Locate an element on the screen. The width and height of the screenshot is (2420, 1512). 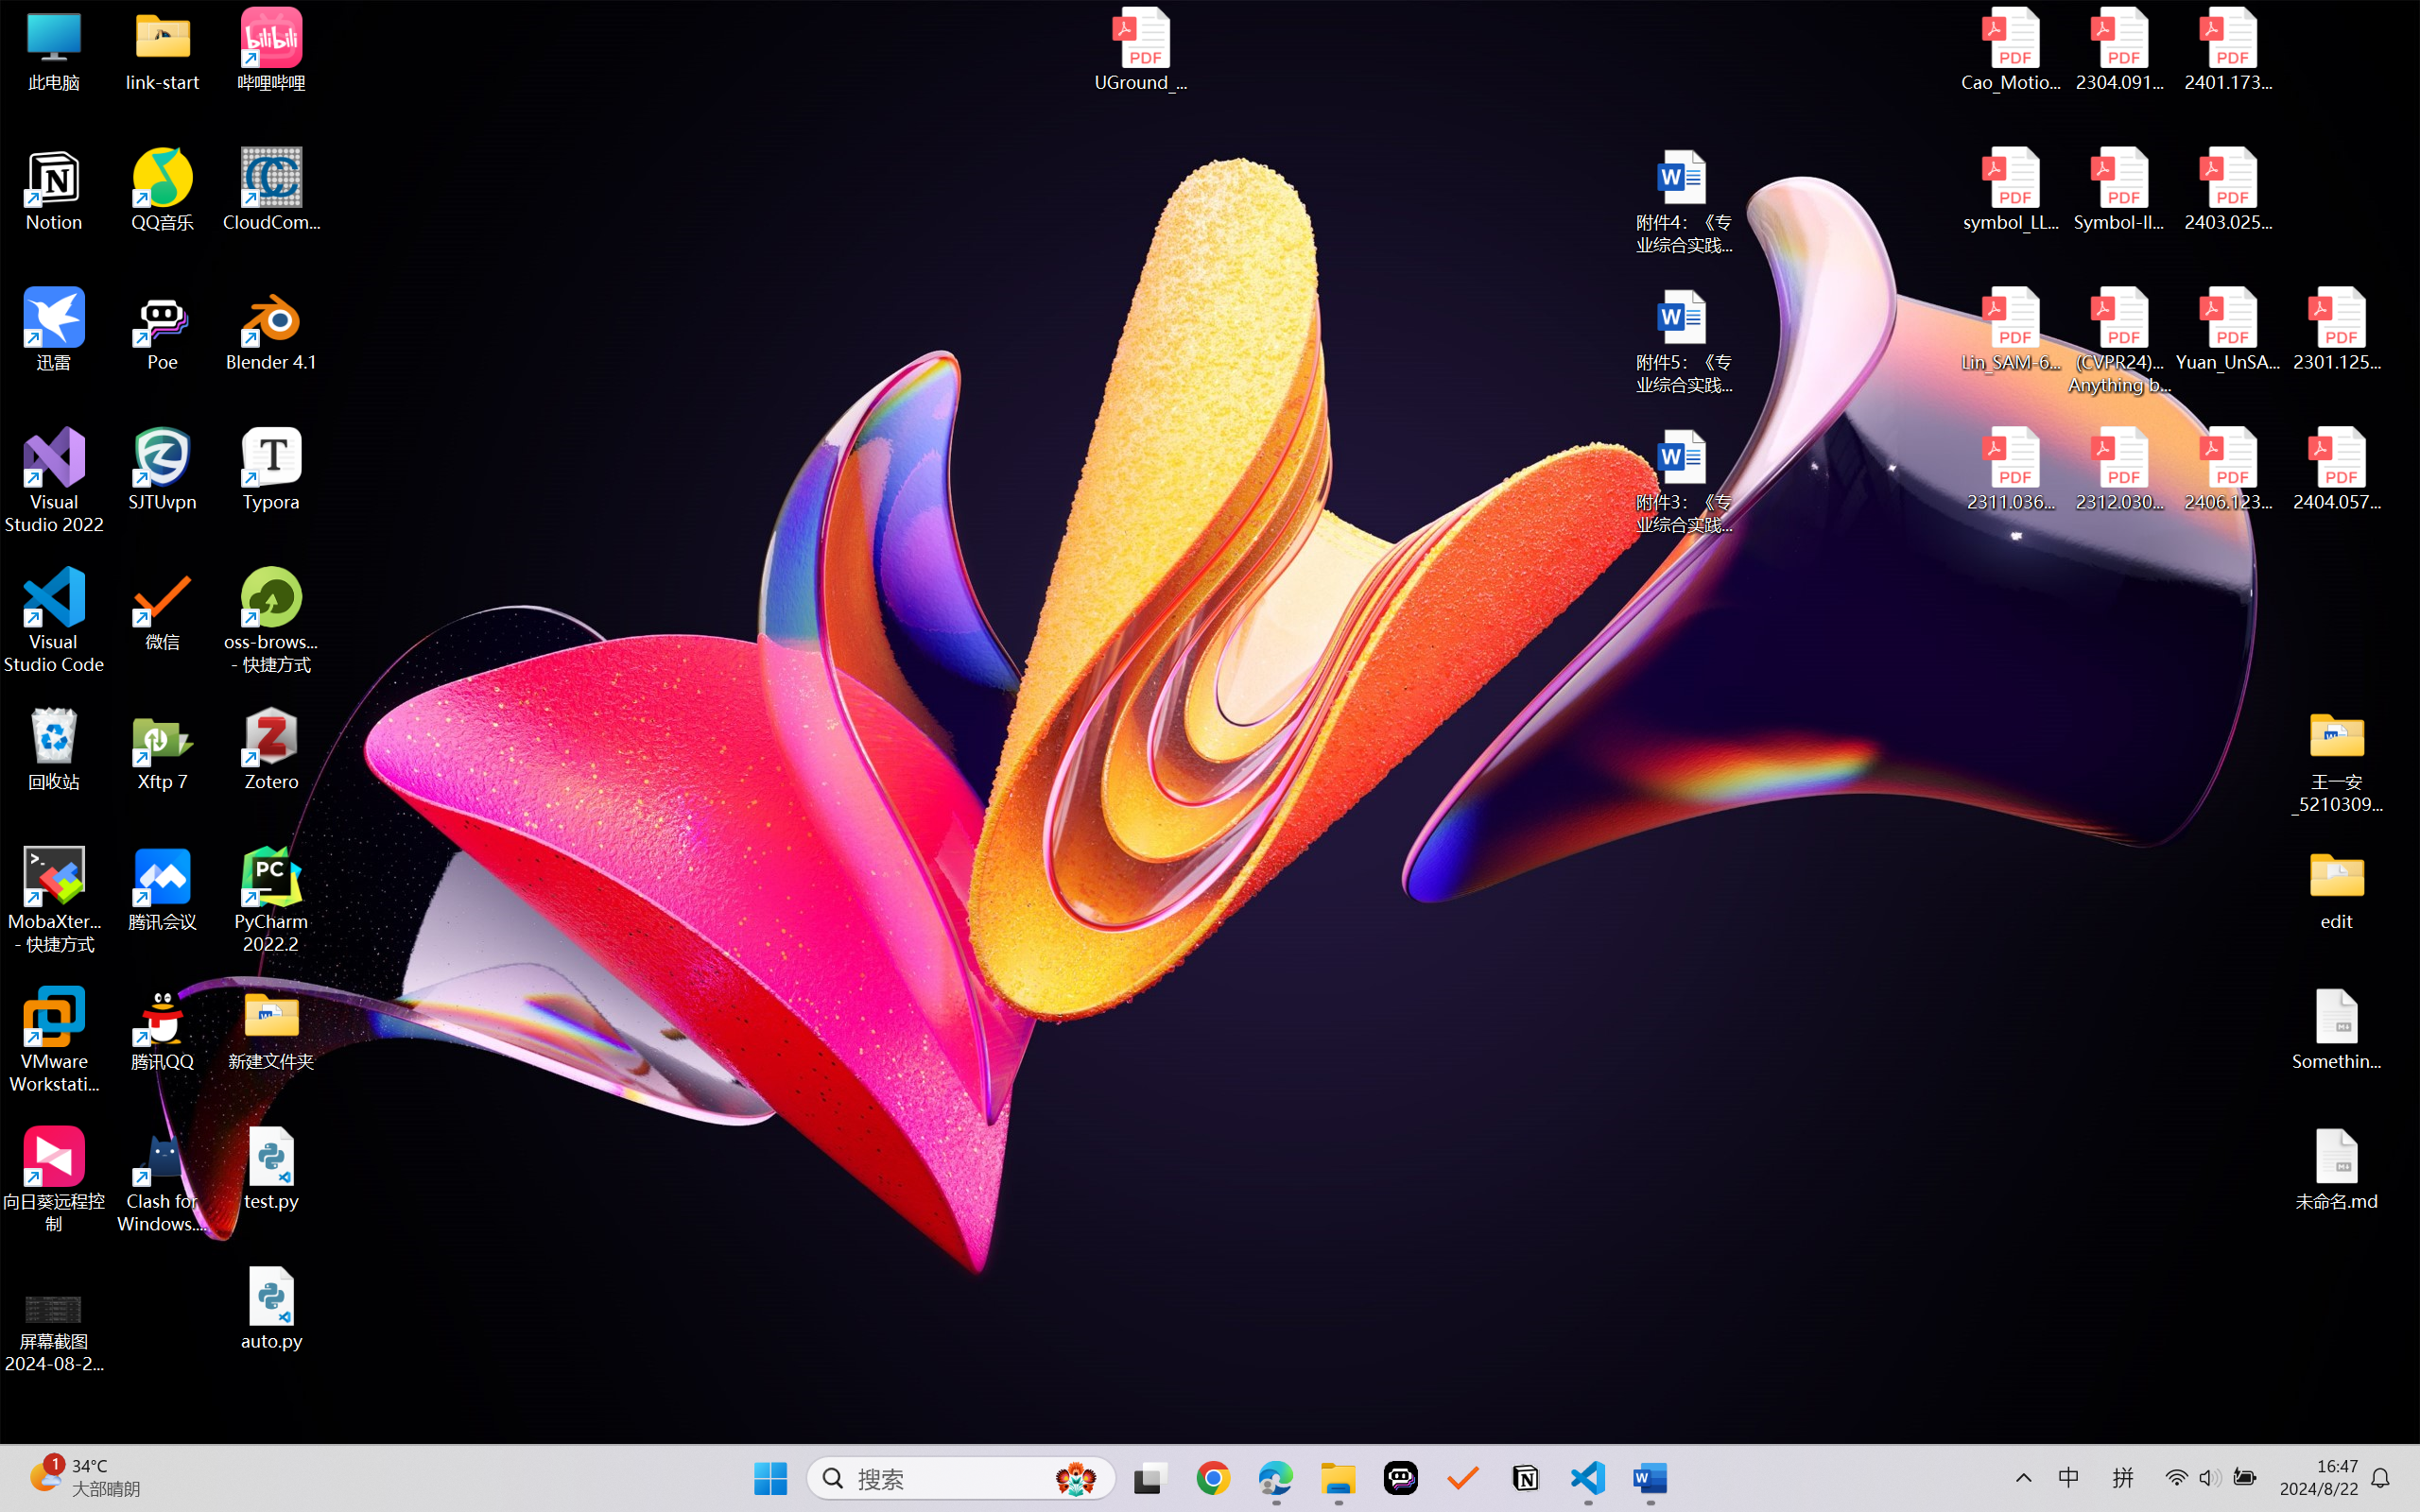
auto.py is located at coordinates (272, 1309).